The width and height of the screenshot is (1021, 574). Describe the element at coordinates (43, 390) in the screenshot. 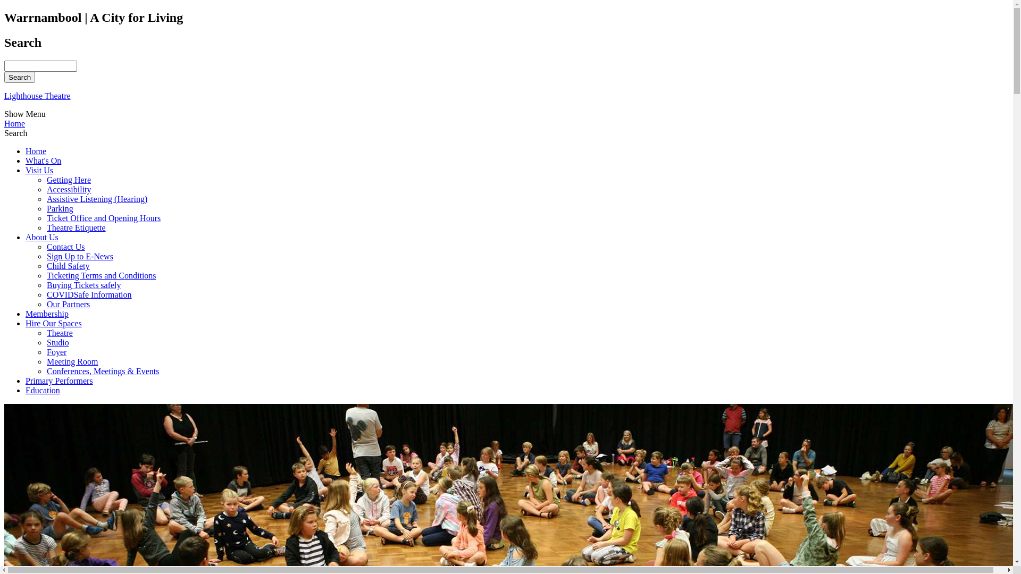

I see `Education` at that location.